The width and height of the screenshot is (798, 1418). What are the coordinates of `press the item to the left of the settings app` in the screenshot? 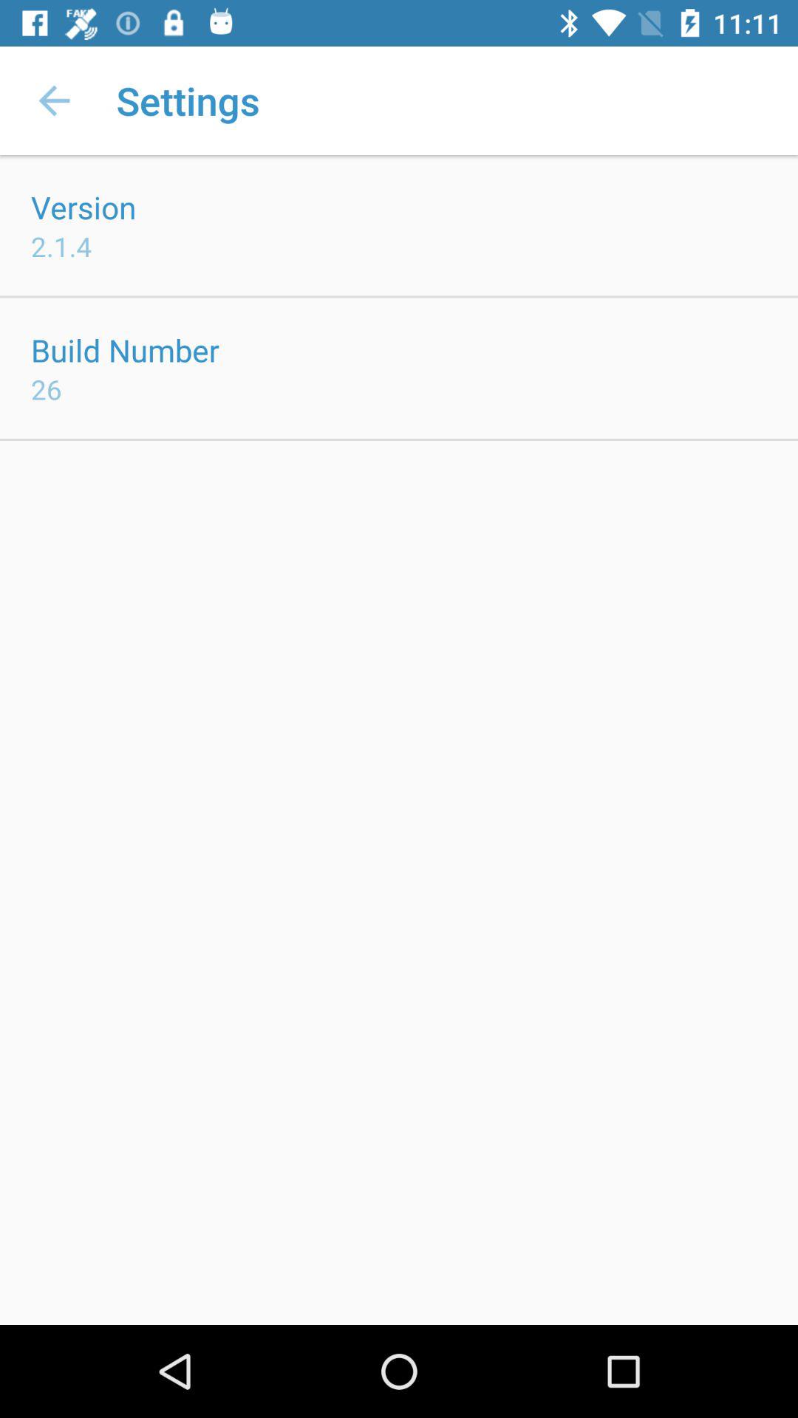 It's located at (54, 100).